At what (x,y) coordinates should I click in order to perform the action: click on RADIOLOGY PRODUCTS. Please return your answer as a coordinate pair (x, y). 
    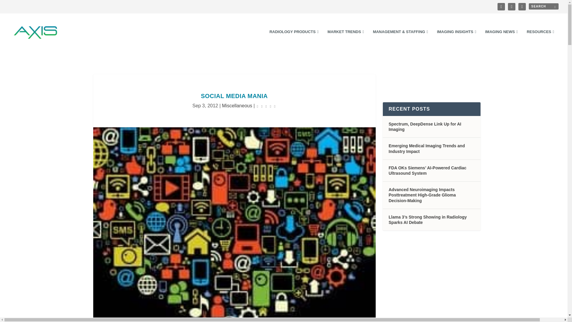
    Looking at the image, I should click on (294, 40).